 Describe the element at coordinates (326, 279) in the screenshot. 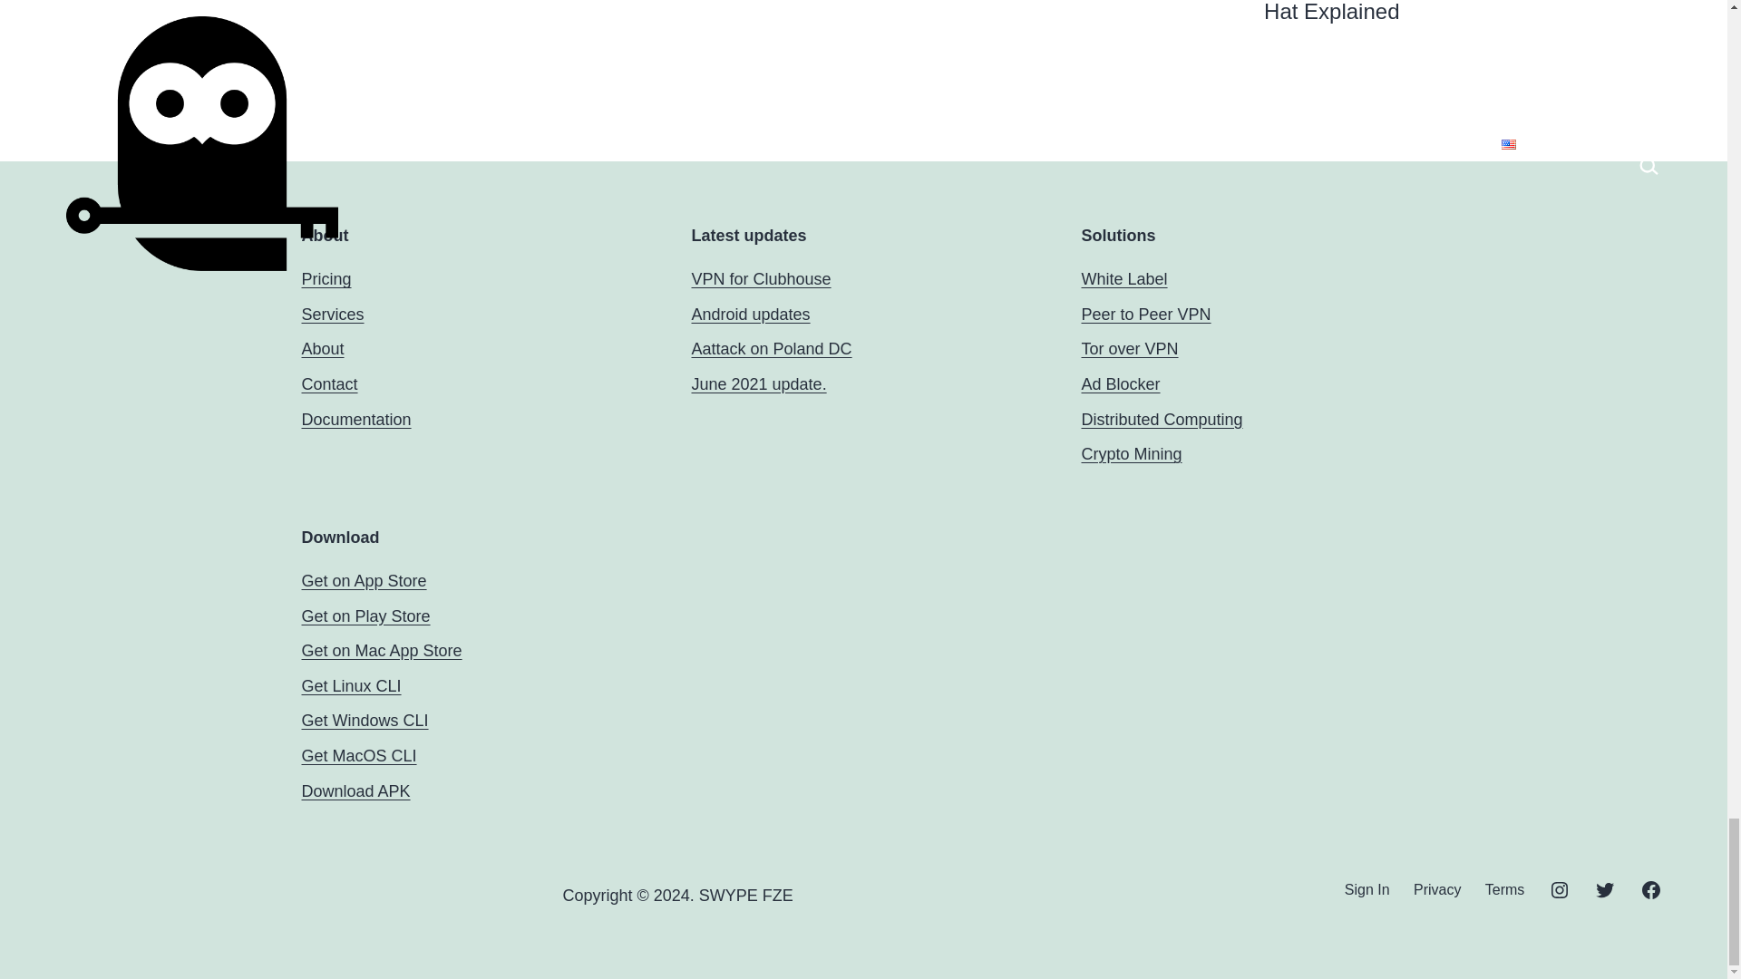

I see `Pricing` at that location.